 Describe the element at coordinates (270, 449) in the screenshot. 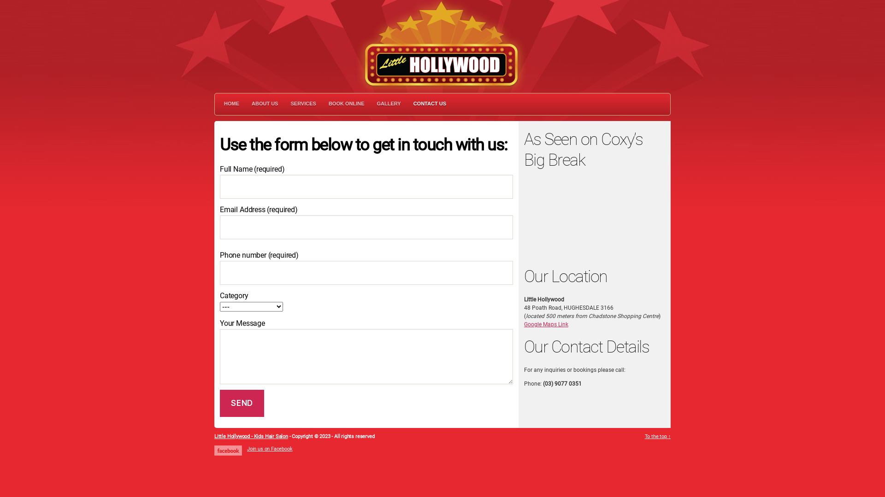

I see `Join us on Facebook` at that location.